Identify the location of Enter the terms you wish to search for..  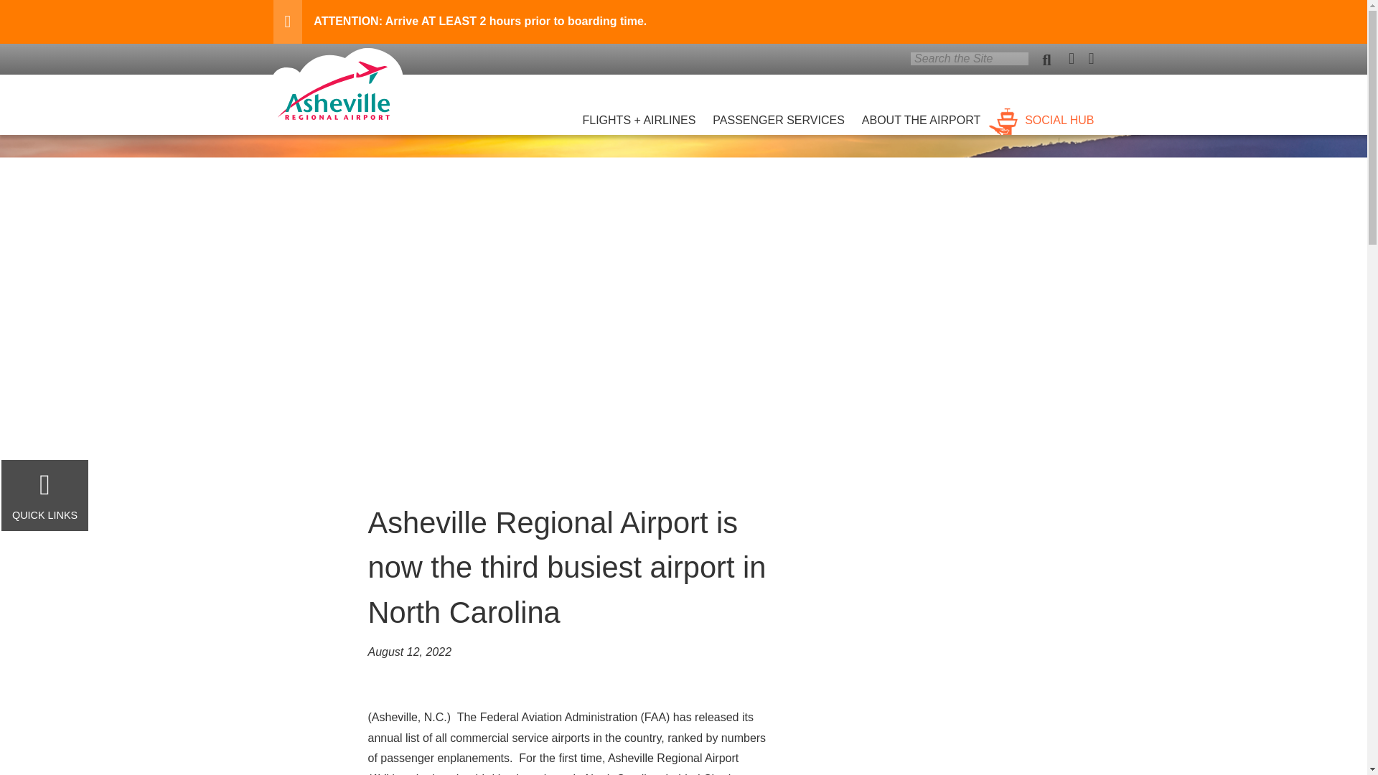
(969, 59).